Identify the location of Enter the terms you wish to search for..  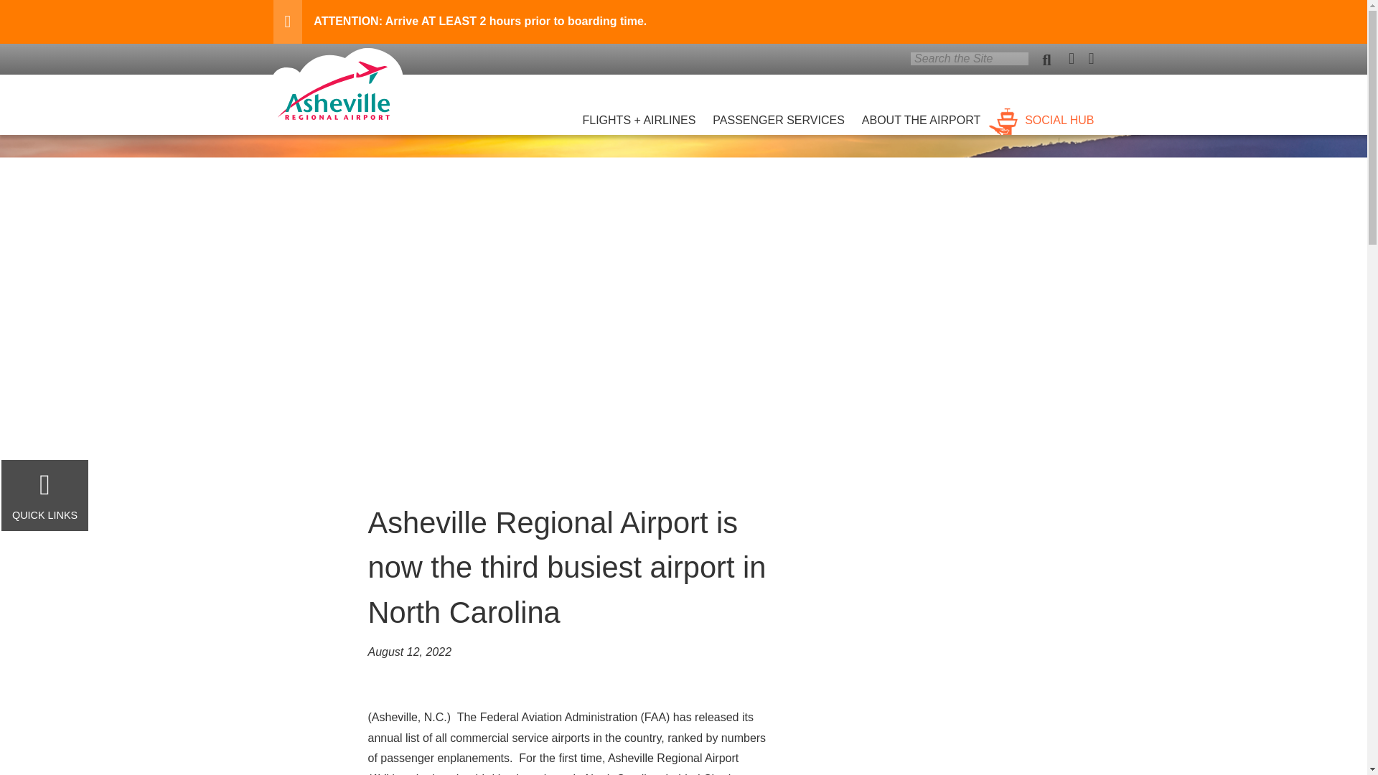
(969, 59).